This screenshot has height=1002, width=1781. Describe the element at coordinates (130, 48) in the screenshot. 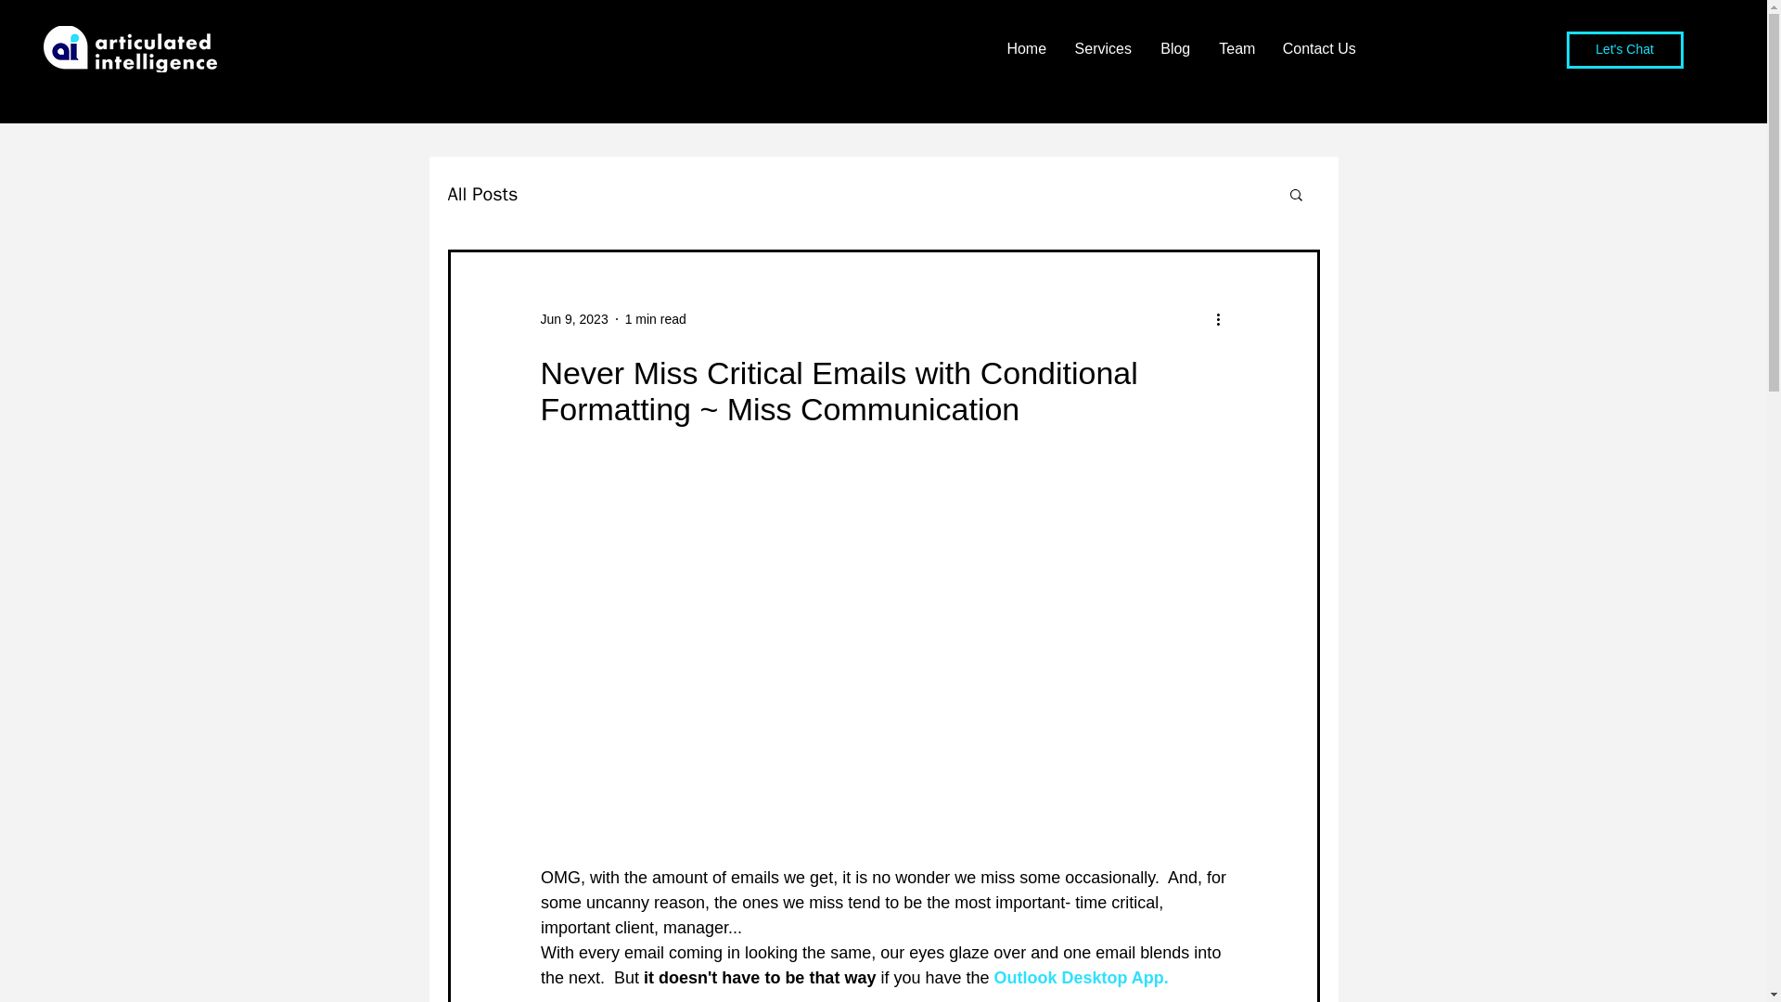

I see `ai-full-logo-light-long-RGB.png` at that location.